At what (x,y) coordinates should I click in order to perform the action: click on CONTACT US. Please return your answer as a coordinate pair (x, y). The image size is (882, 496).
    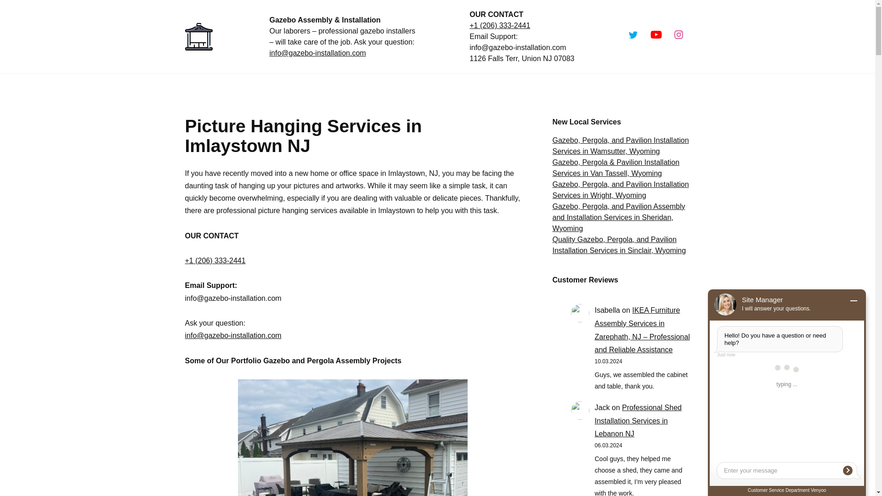
    Looking at the image, I should click on (623, 88).